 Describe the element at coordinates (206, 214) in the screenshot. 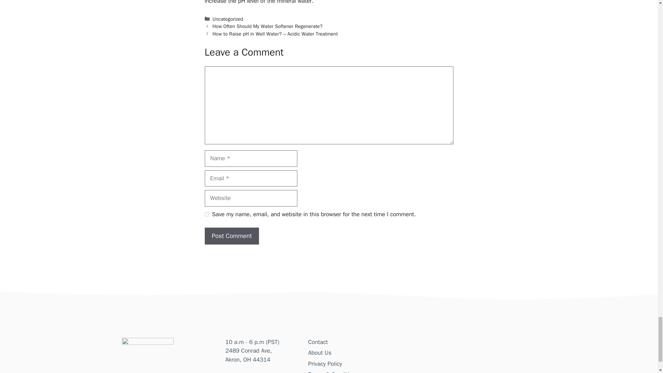

I see `yes` at that location.